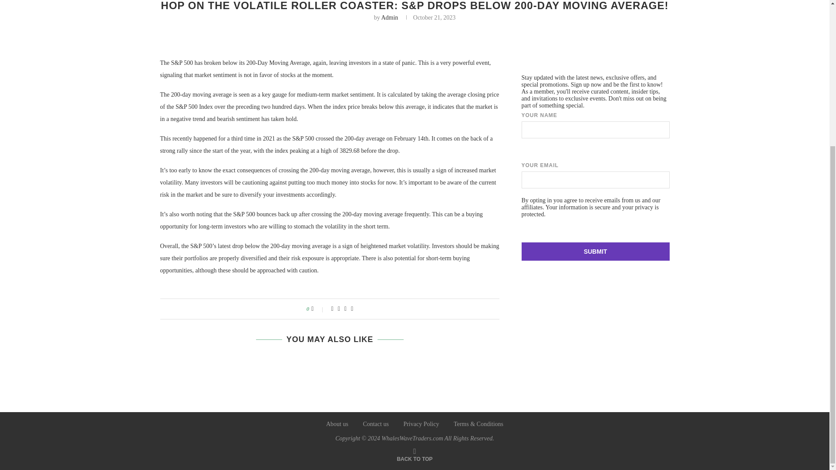 The width and height of the screenshot is (836, 470). What do you see at coordinates (389, 17) in the screenshot?
I see `Admin` at bounding box center [389, 17].